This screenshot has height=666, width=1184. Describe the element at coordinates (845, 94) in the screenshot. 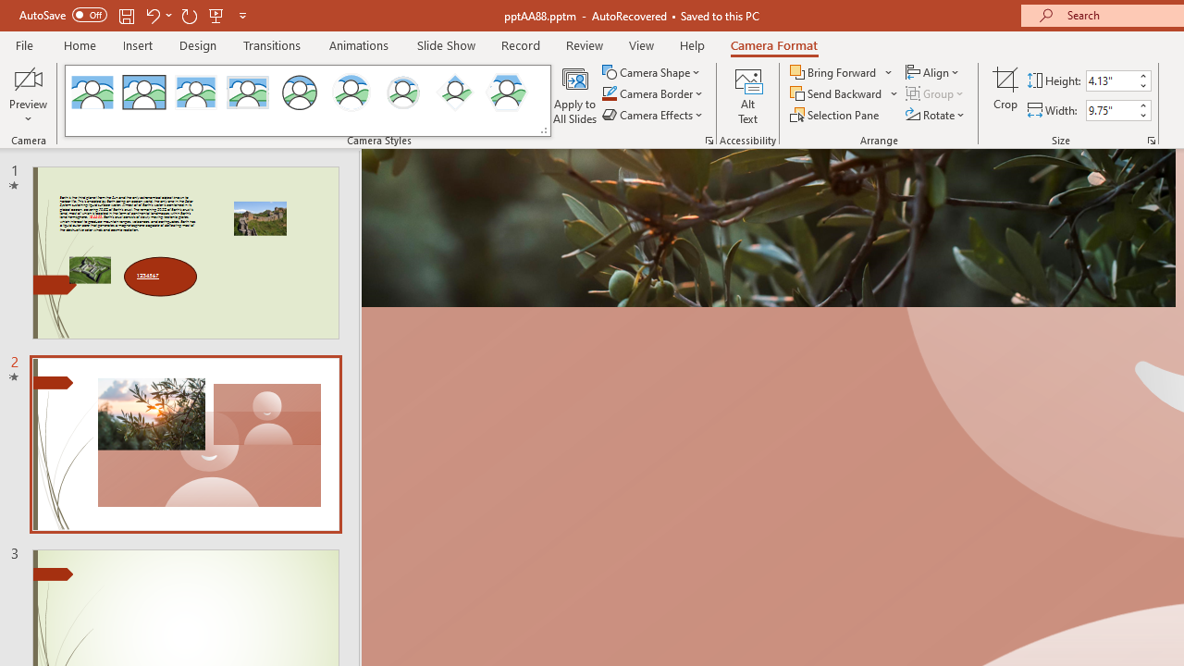

I see `Send Backward` at that location.